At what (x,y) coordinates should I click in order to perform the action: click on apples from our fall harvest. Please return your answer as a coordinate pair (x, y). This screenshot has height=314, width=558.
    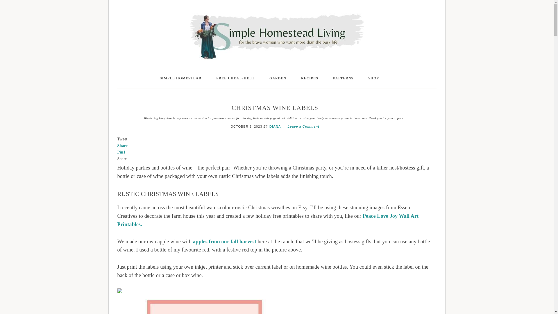
    Looking at the image, I should click on (224, 241).